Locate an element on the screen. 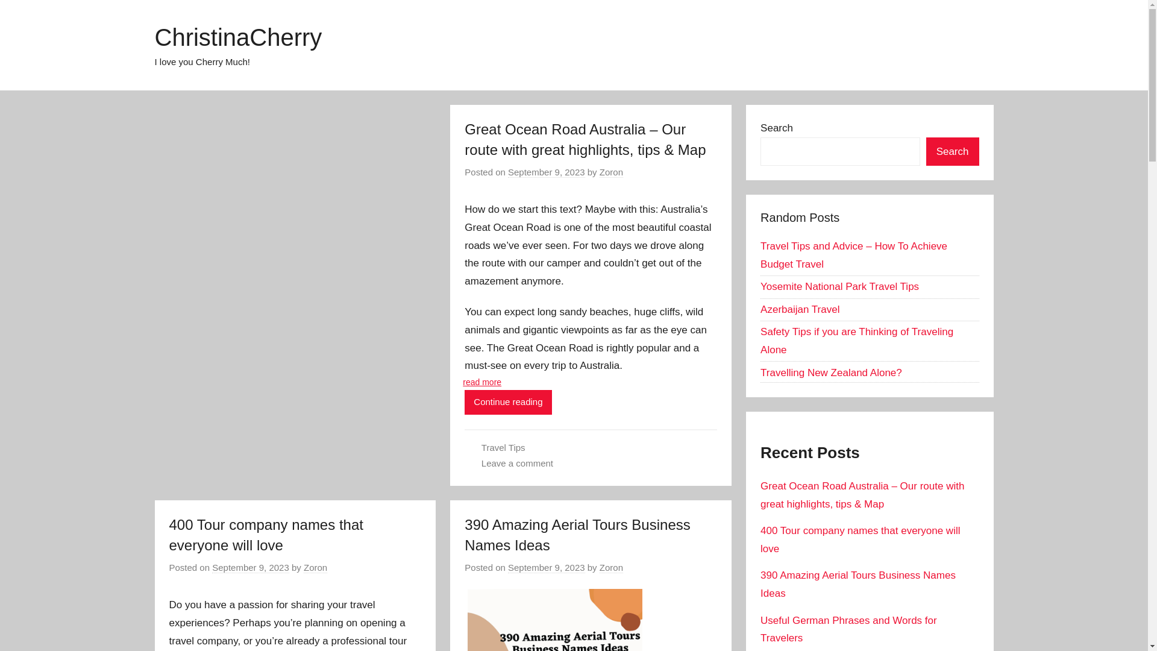 The height and width of the screenshot is (651, 1157). Zoron is located at coordinates (611, 568).